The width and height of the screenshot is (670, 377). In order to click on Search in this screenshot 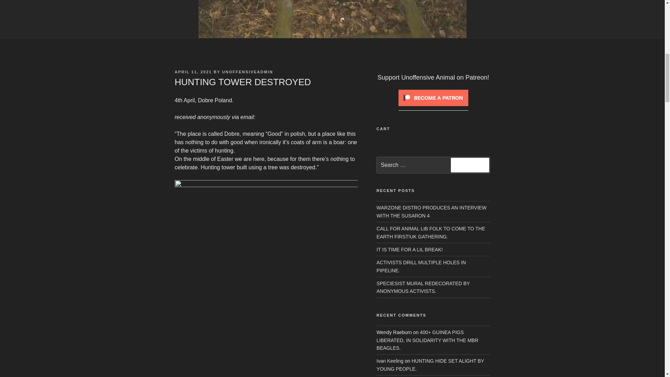, I will do `click(470, 165)`.